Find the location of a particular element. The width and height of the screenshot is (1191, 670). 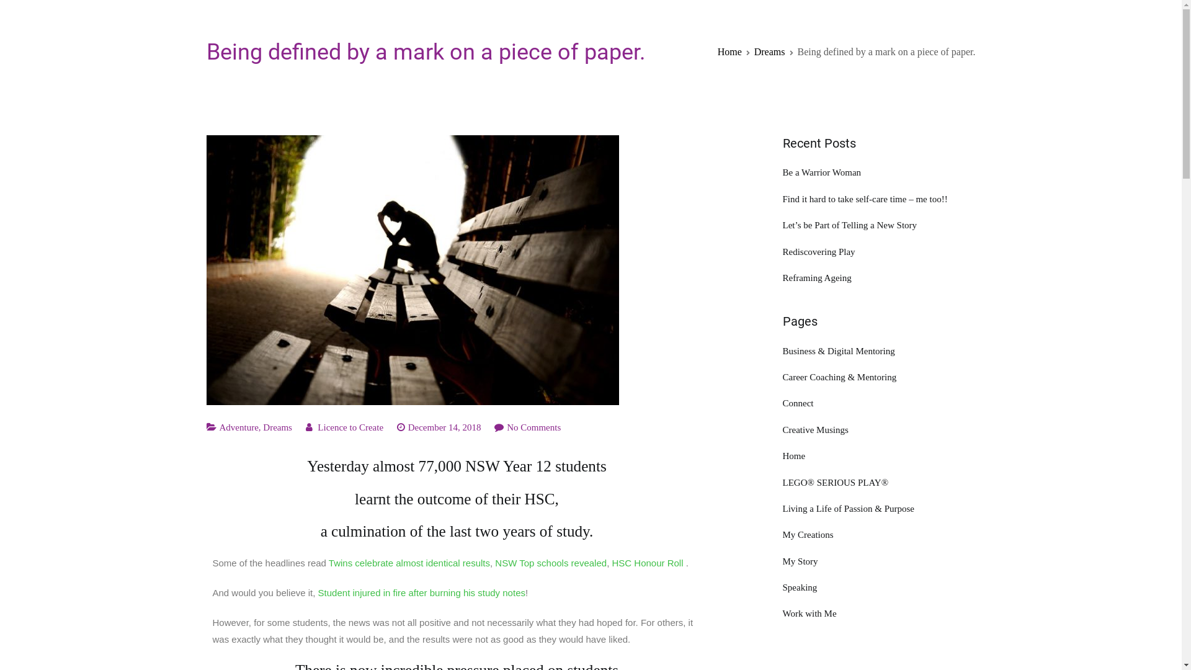

Career Coaching & Mentoring is located at coordinates (880, 377).